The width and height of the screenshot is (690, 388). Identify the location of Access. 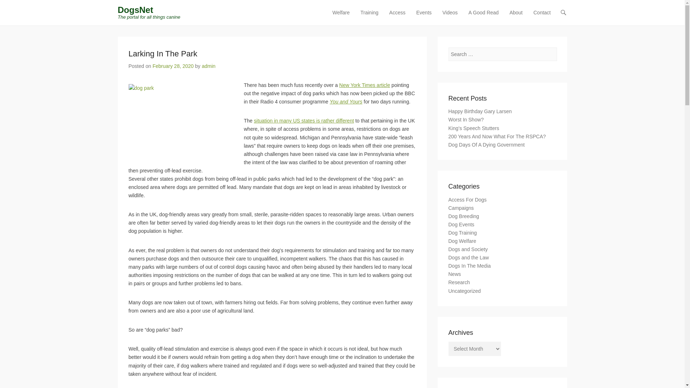
(397, 17).